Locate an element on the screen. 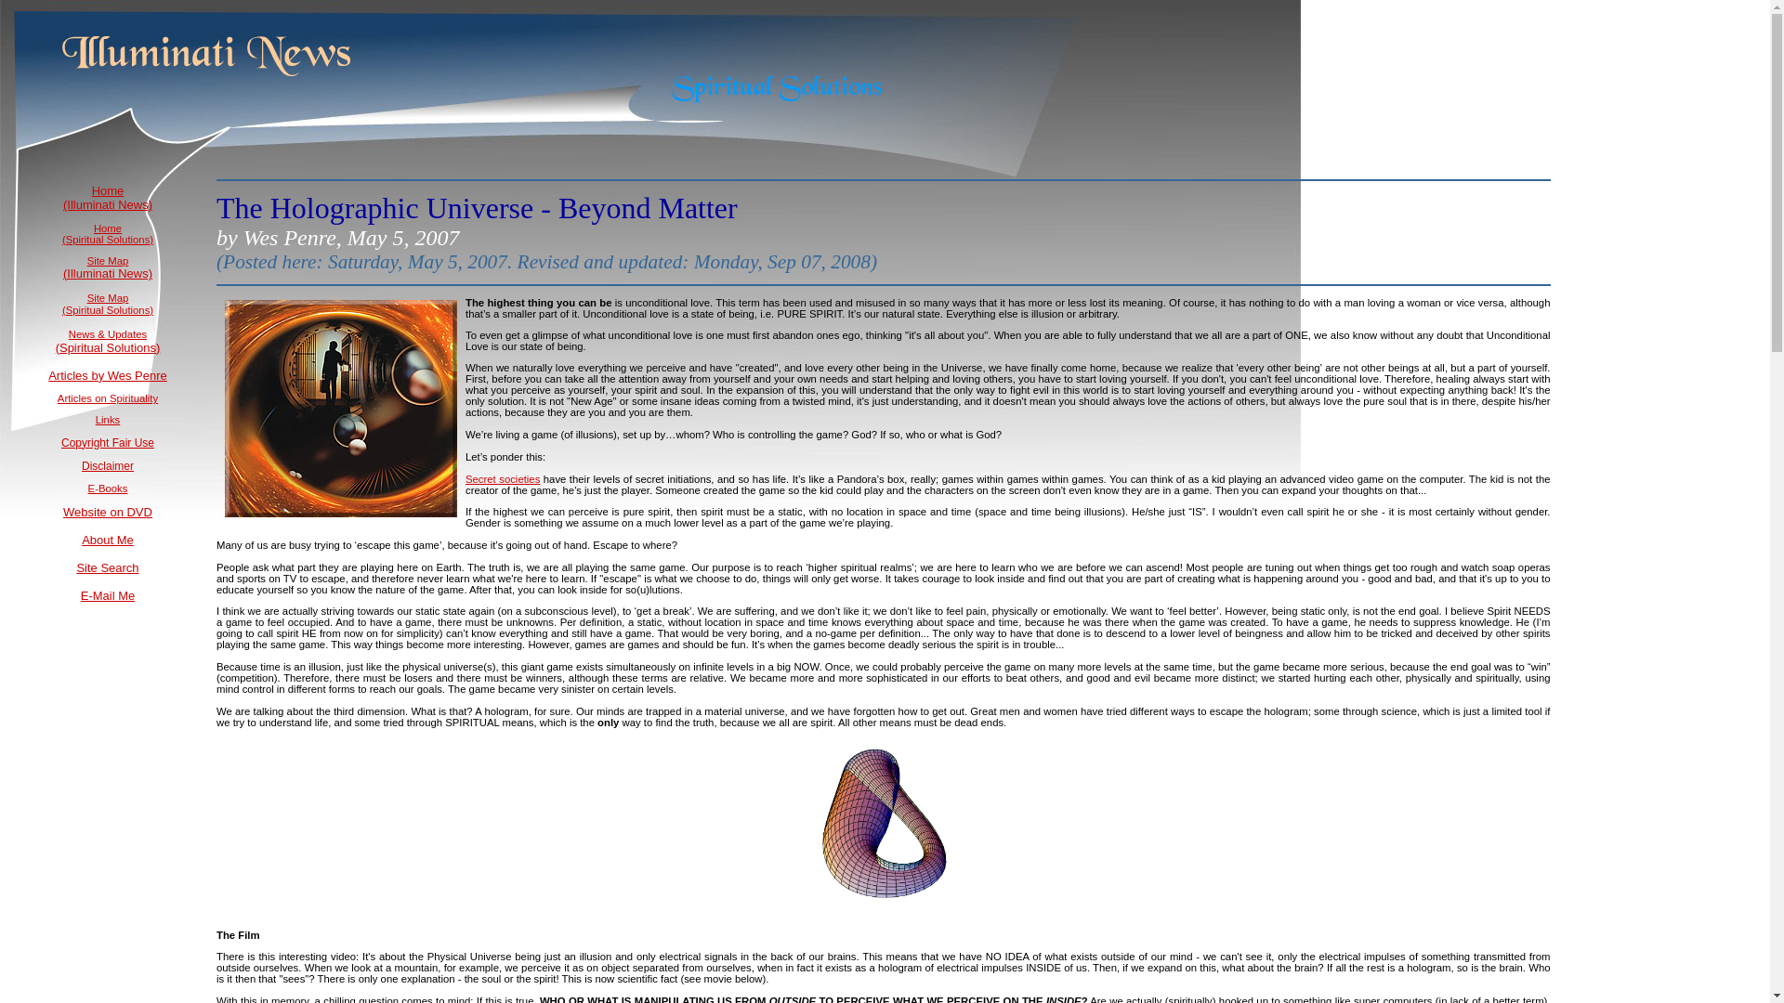  Articles by Wes Penre is located at coordinates (108, 375).